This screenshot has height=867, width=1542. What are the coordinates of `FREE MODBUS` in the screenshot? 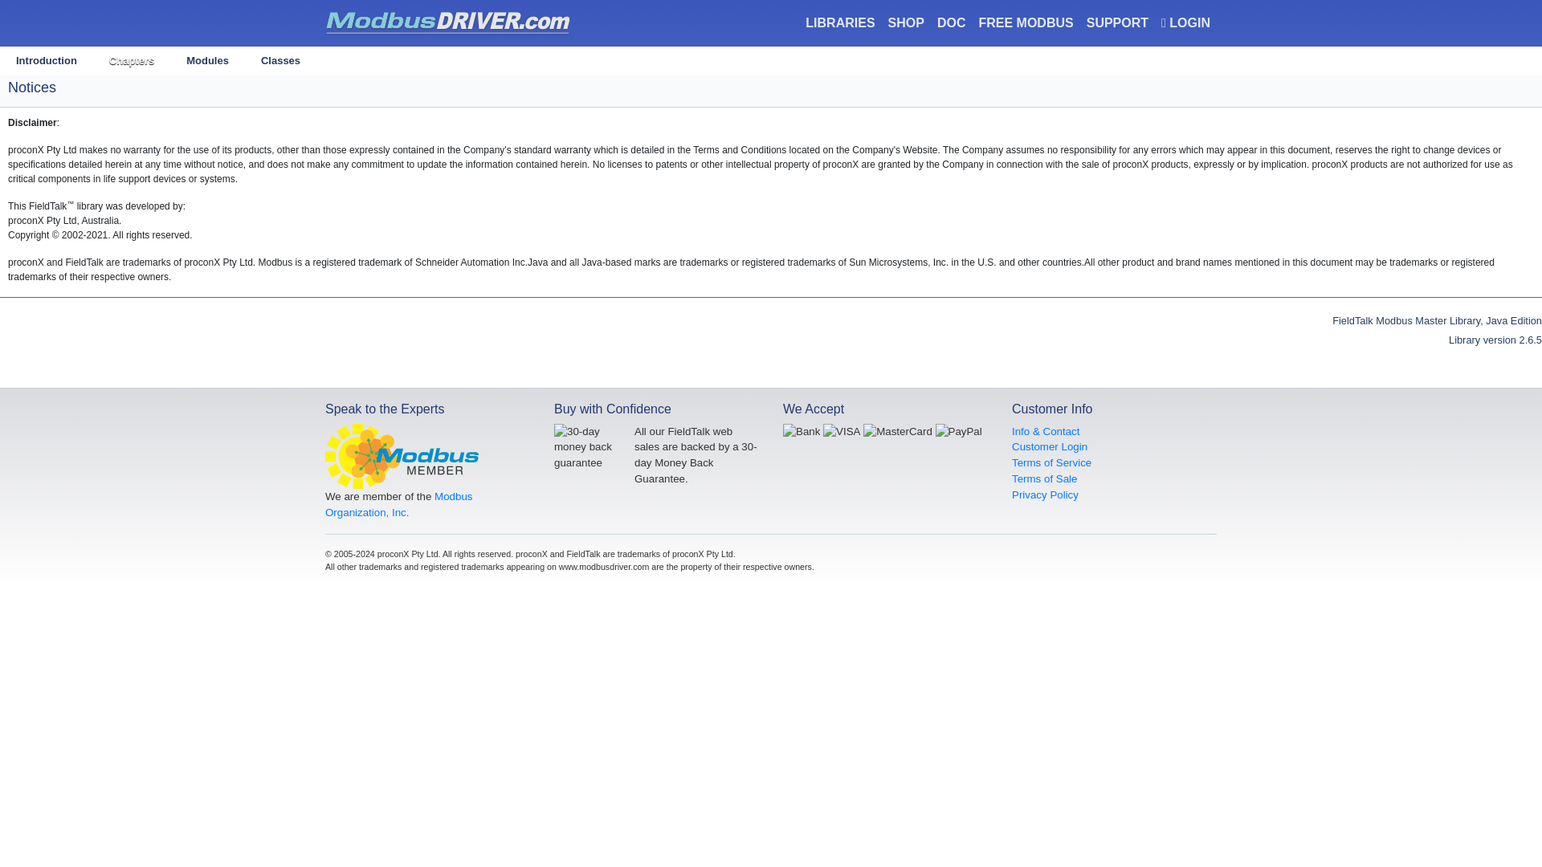 It's located at (1025, 22).